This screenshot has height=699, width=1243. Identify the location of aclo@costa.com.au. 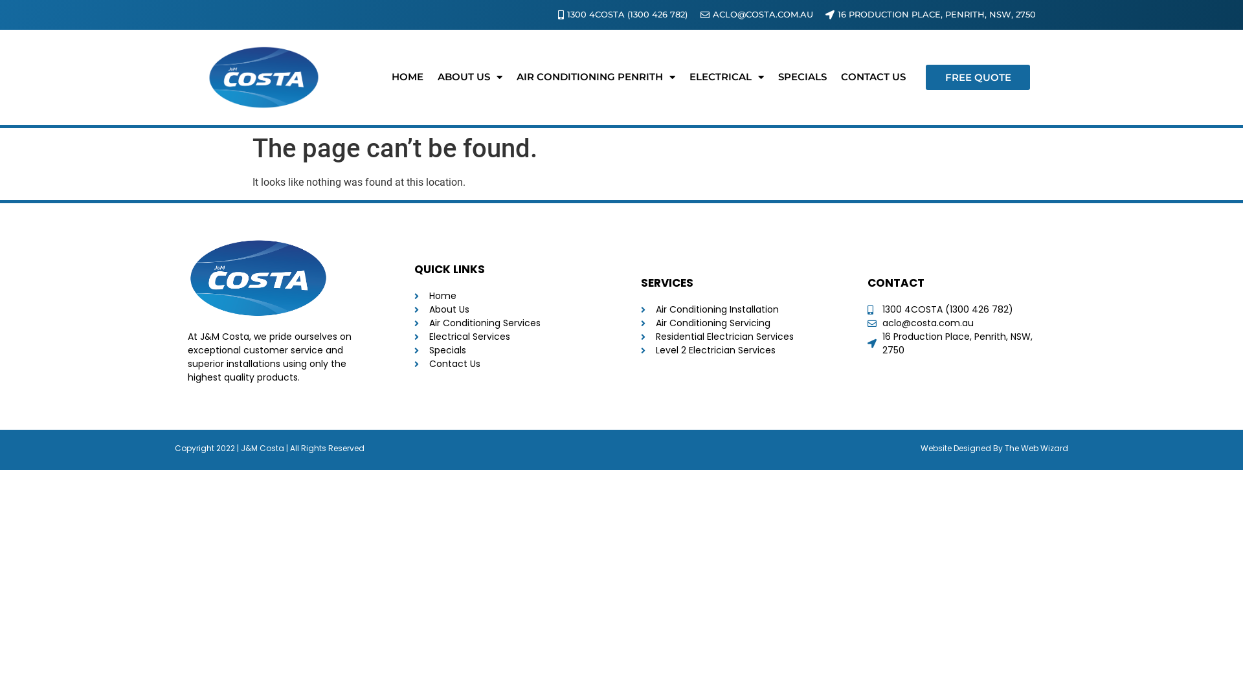
(961, 324).